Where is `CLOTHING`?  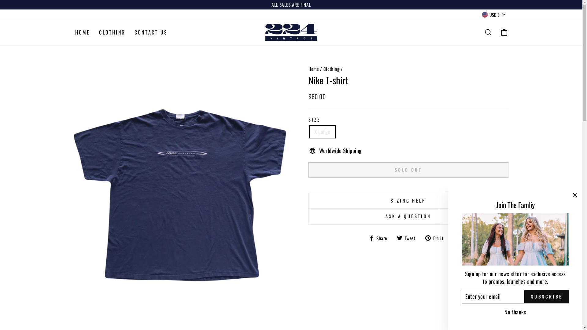
CLOTHING is located at coordinates (112, 32).